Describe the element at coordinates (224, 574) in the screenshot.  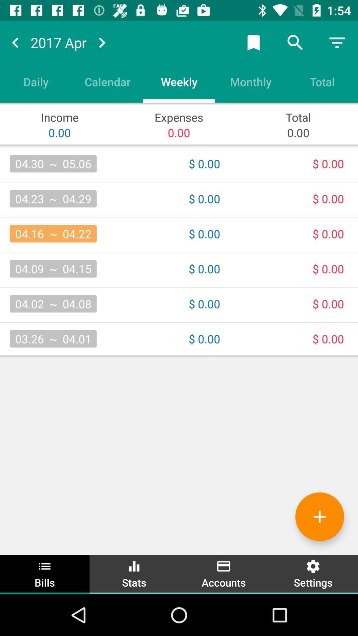
I see `click item next to stats icon` at that location.